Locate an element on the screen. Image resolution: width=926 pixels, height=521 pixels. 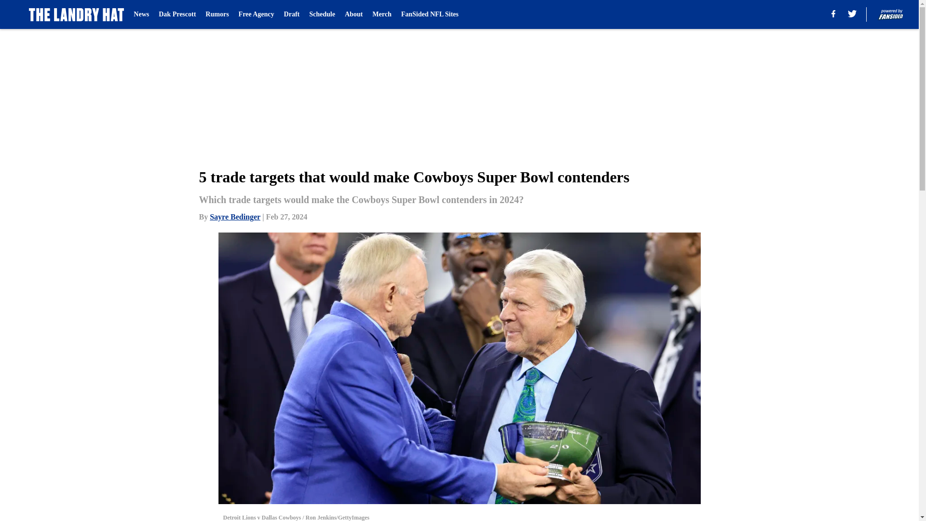
Free Agency is located at coordinates (257, 14).